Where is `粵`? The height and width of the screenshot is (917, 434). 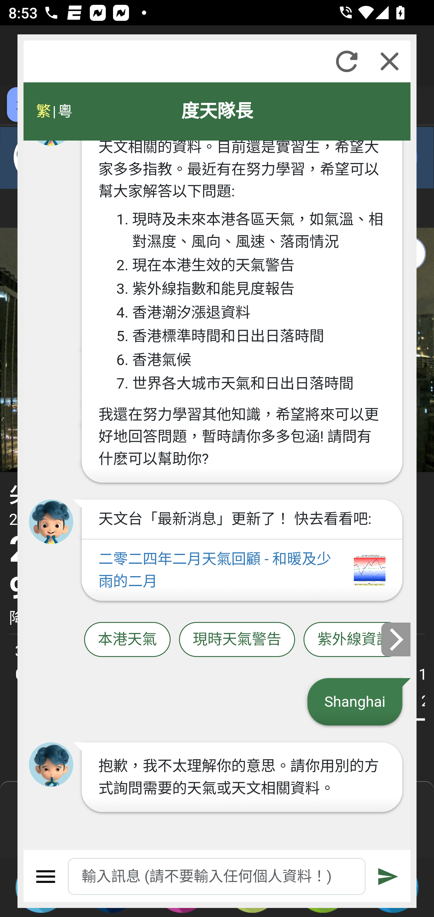
粵 is located at coordinates (64, 111).